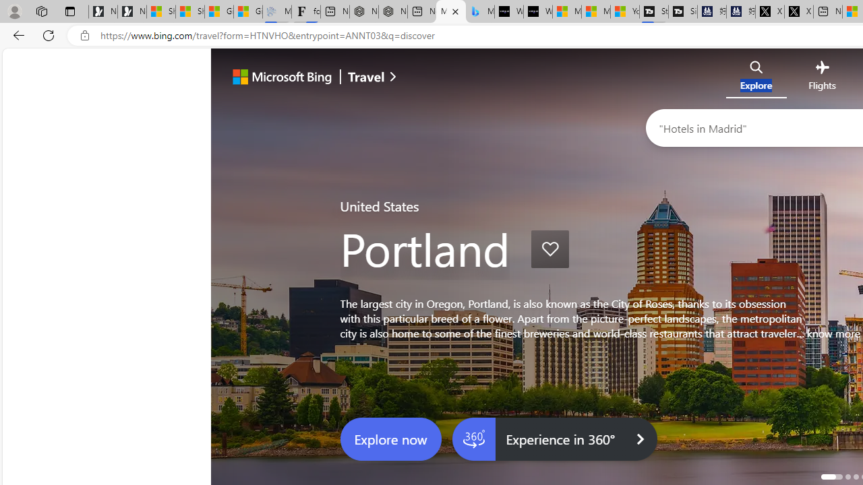  What do you see at coordinates (41, 11) in the screenshot?
I see `Workspaces` at bounding box center [41, 11].